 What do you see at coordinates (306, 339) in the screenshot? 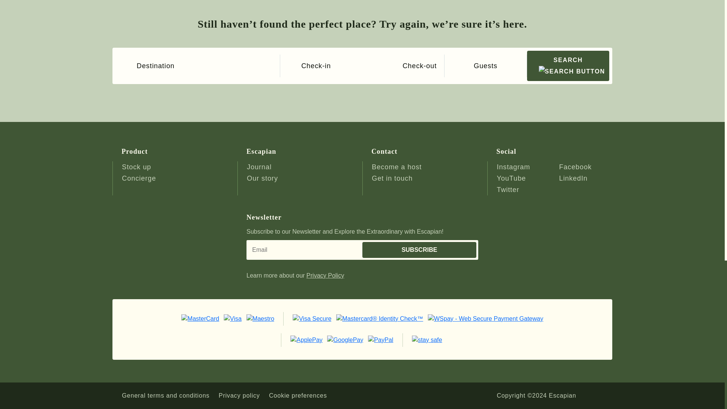
I see `ApplePay` at bounding box center [306, 339].